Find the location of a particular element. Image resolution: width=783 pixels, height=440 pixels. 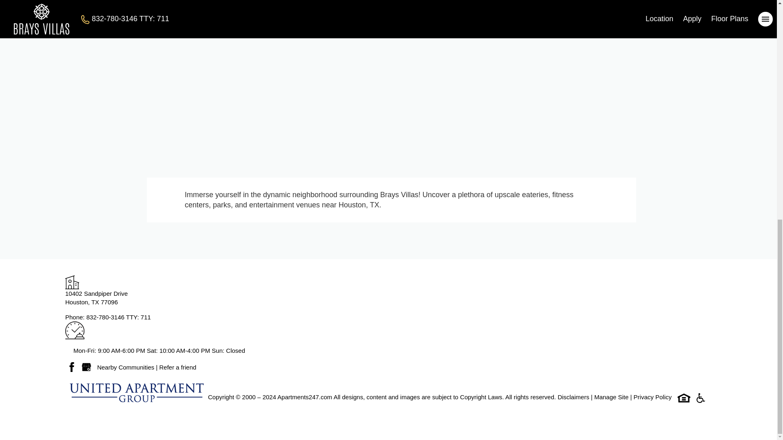

United Apartment Group is located at coordinates (136, 392).